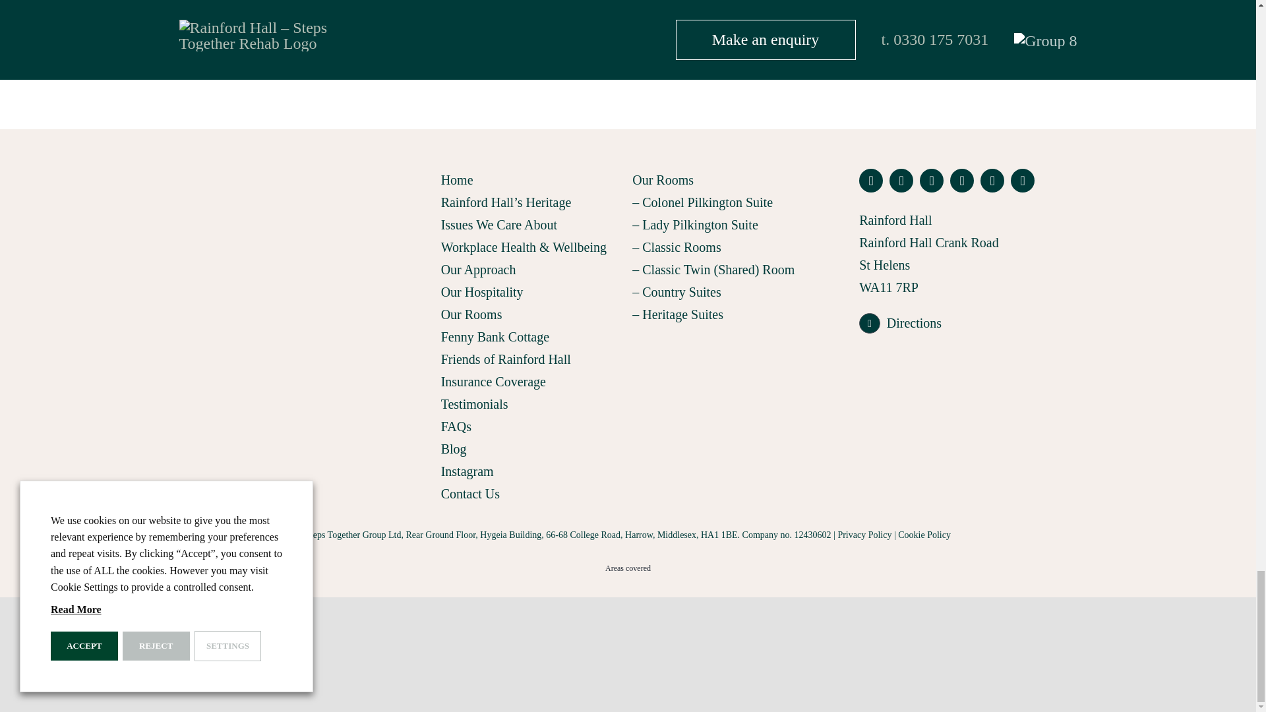  Describe the element at coordinates (532, 224) in the screenshot. I see `Issues We Care About` at that location.